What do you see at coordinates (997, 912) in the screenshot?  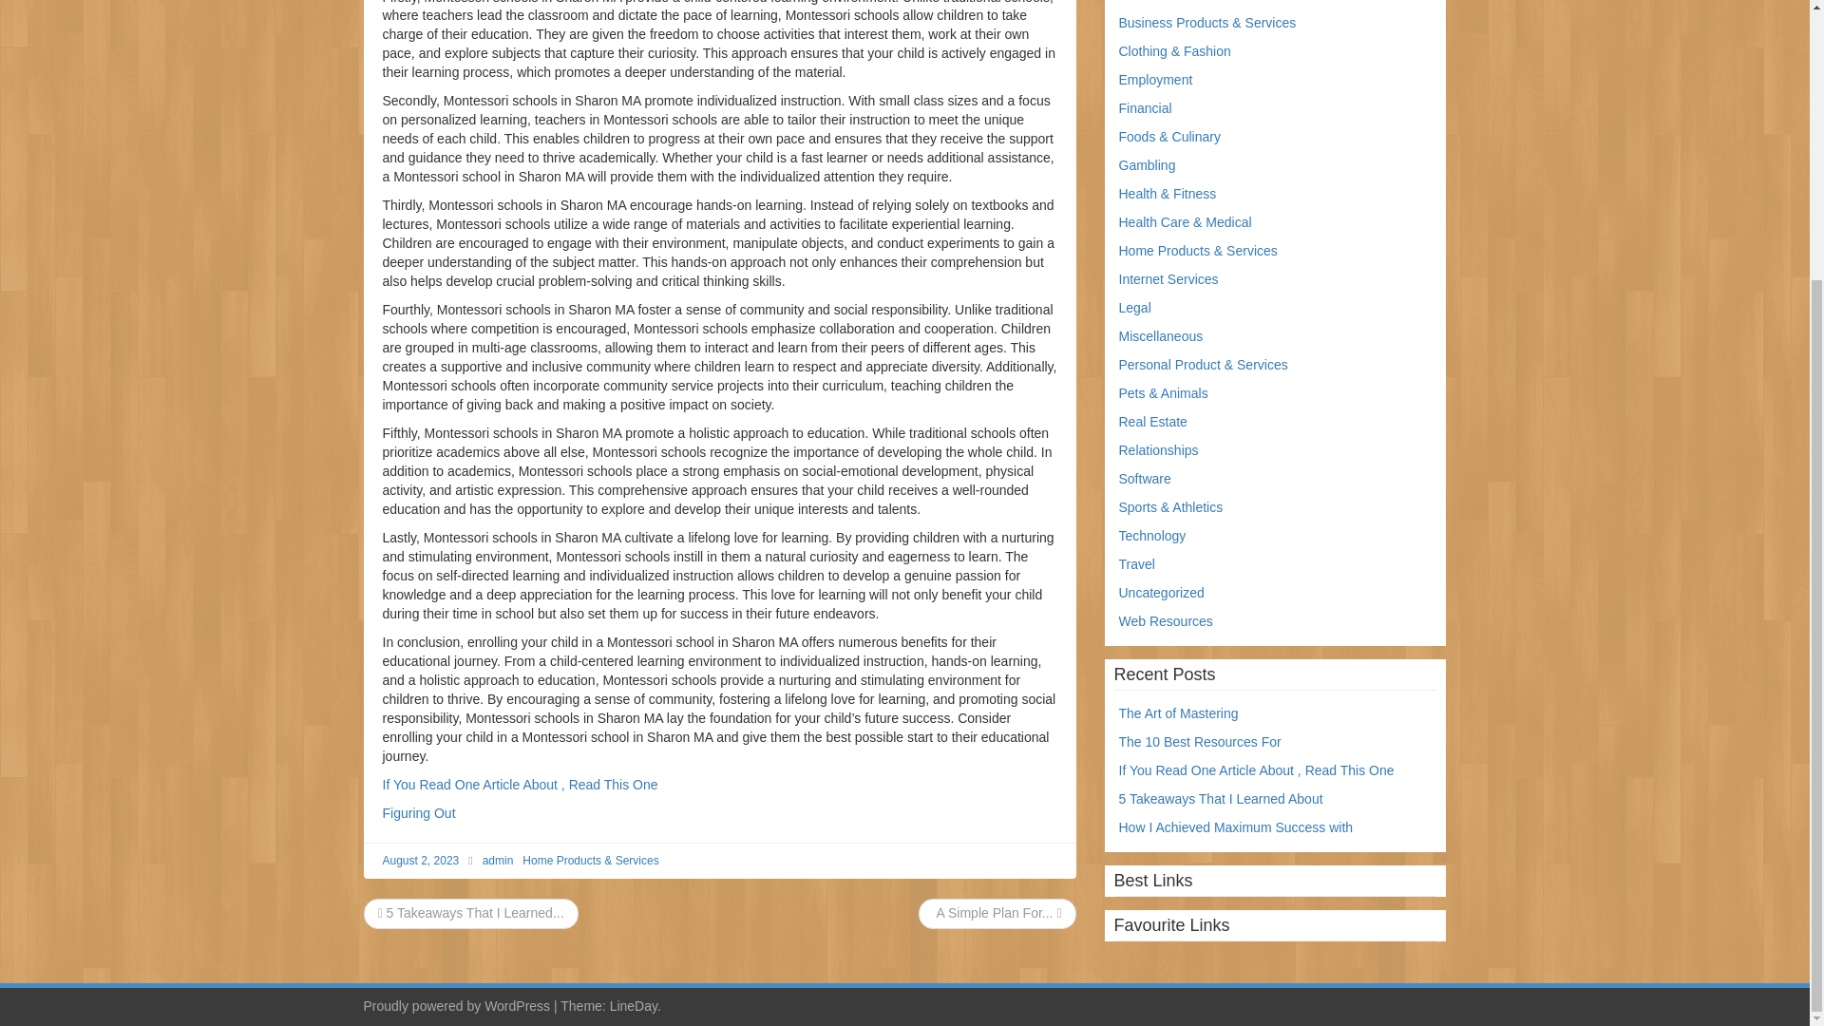 I see ` A Simple Plan For... ` at bounding box center [997, 912].